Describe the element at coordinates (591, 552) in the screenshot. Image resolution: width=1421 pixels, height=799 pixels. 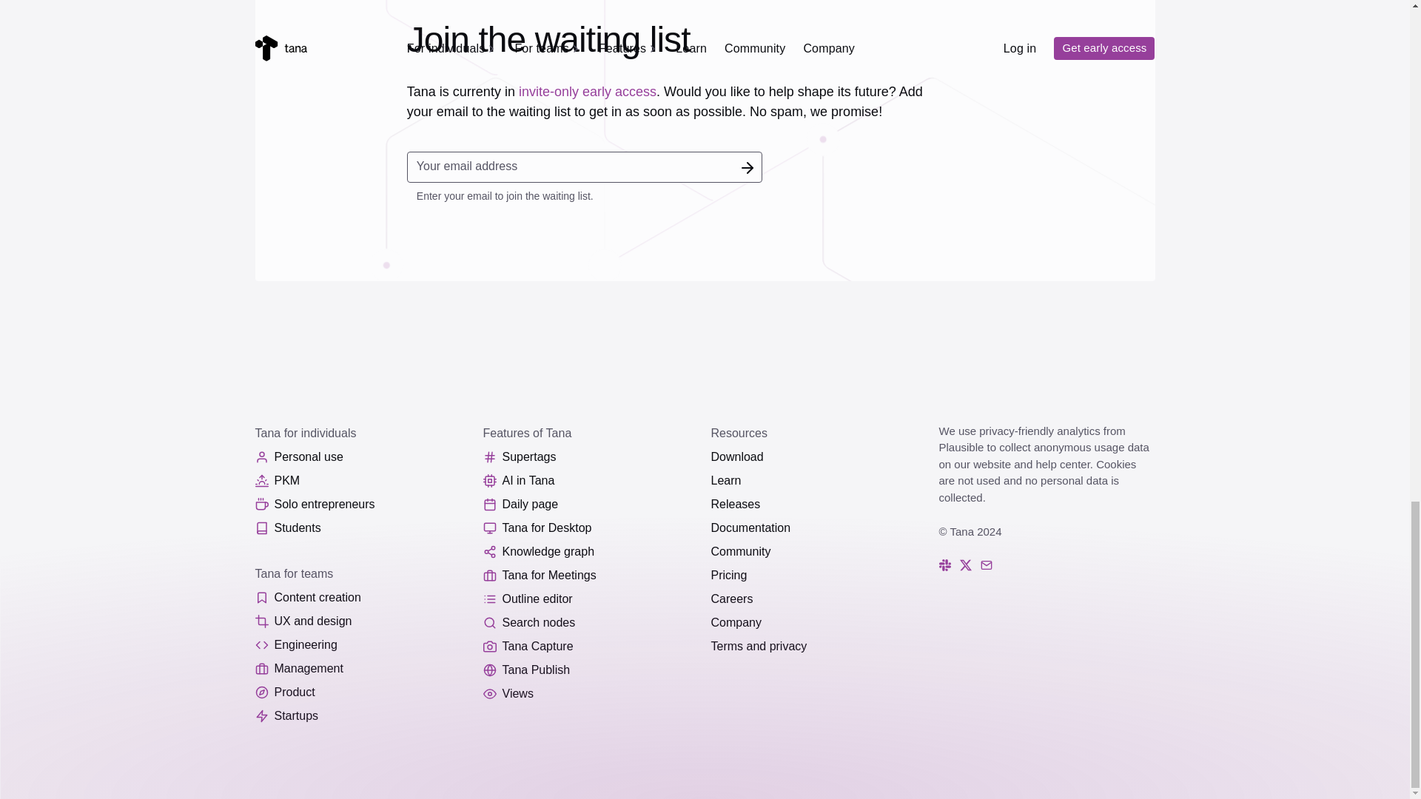
I see `Knowledge graph` at that location.